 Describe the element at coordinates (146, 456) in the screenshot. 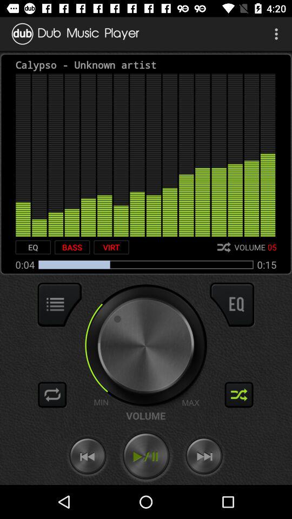

I see `switch to play` at that location.